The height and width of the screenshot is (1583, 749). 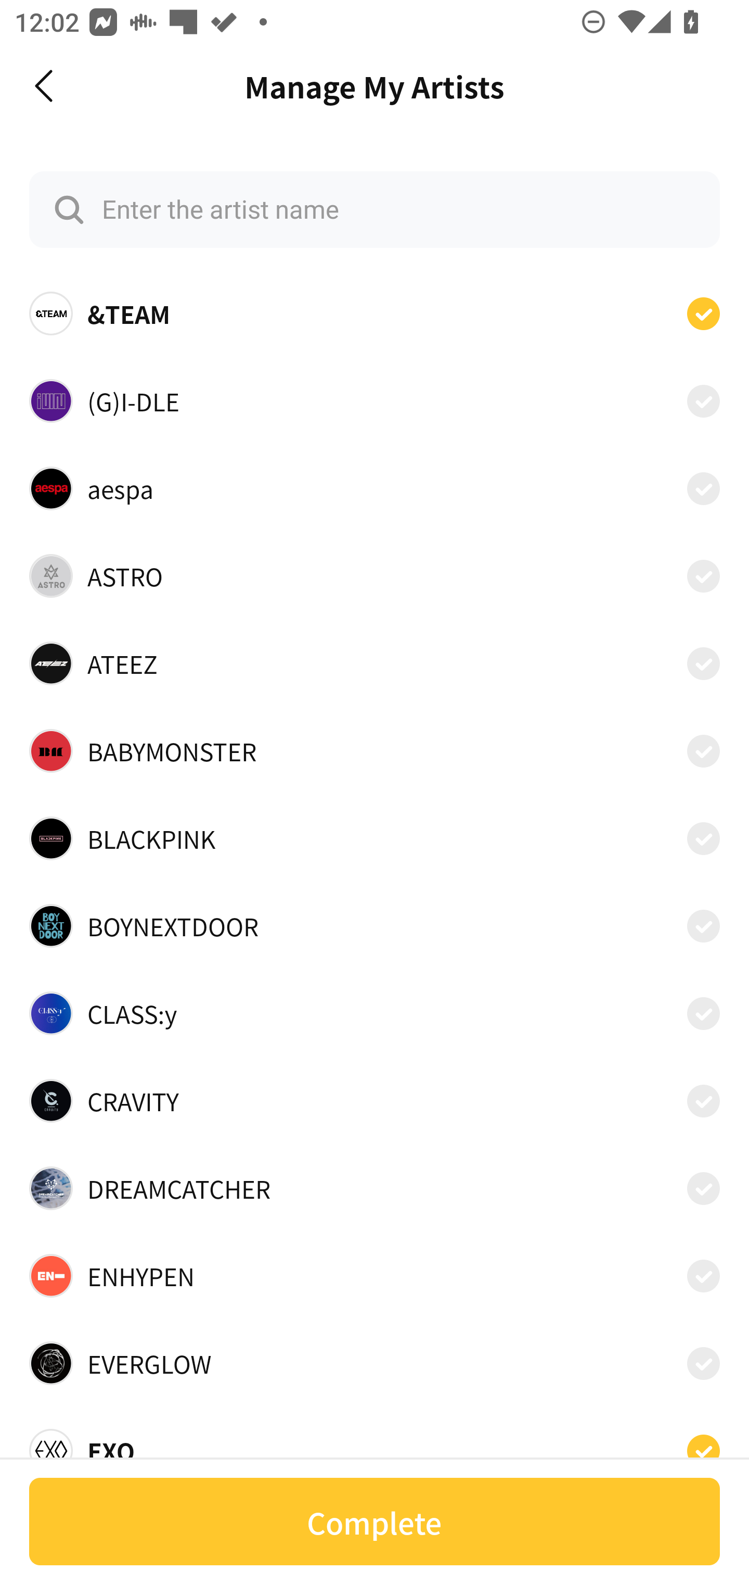 What do you see at coordinates (374, 313) in the screenshot?
I see `&TEAM` at bounding box center [374, 313].